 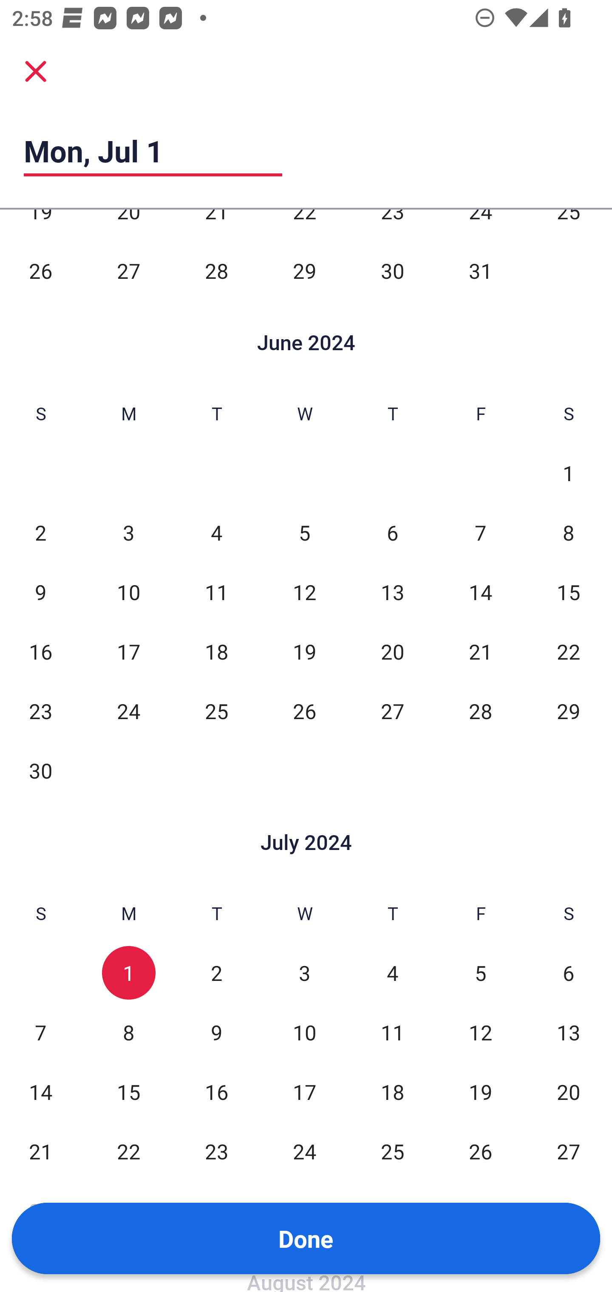 What do you see at coordinates (569, 973) in the screenshot?
I see `6 Sat, Jul 6, Not Selected` at bounding box center [569, 973].